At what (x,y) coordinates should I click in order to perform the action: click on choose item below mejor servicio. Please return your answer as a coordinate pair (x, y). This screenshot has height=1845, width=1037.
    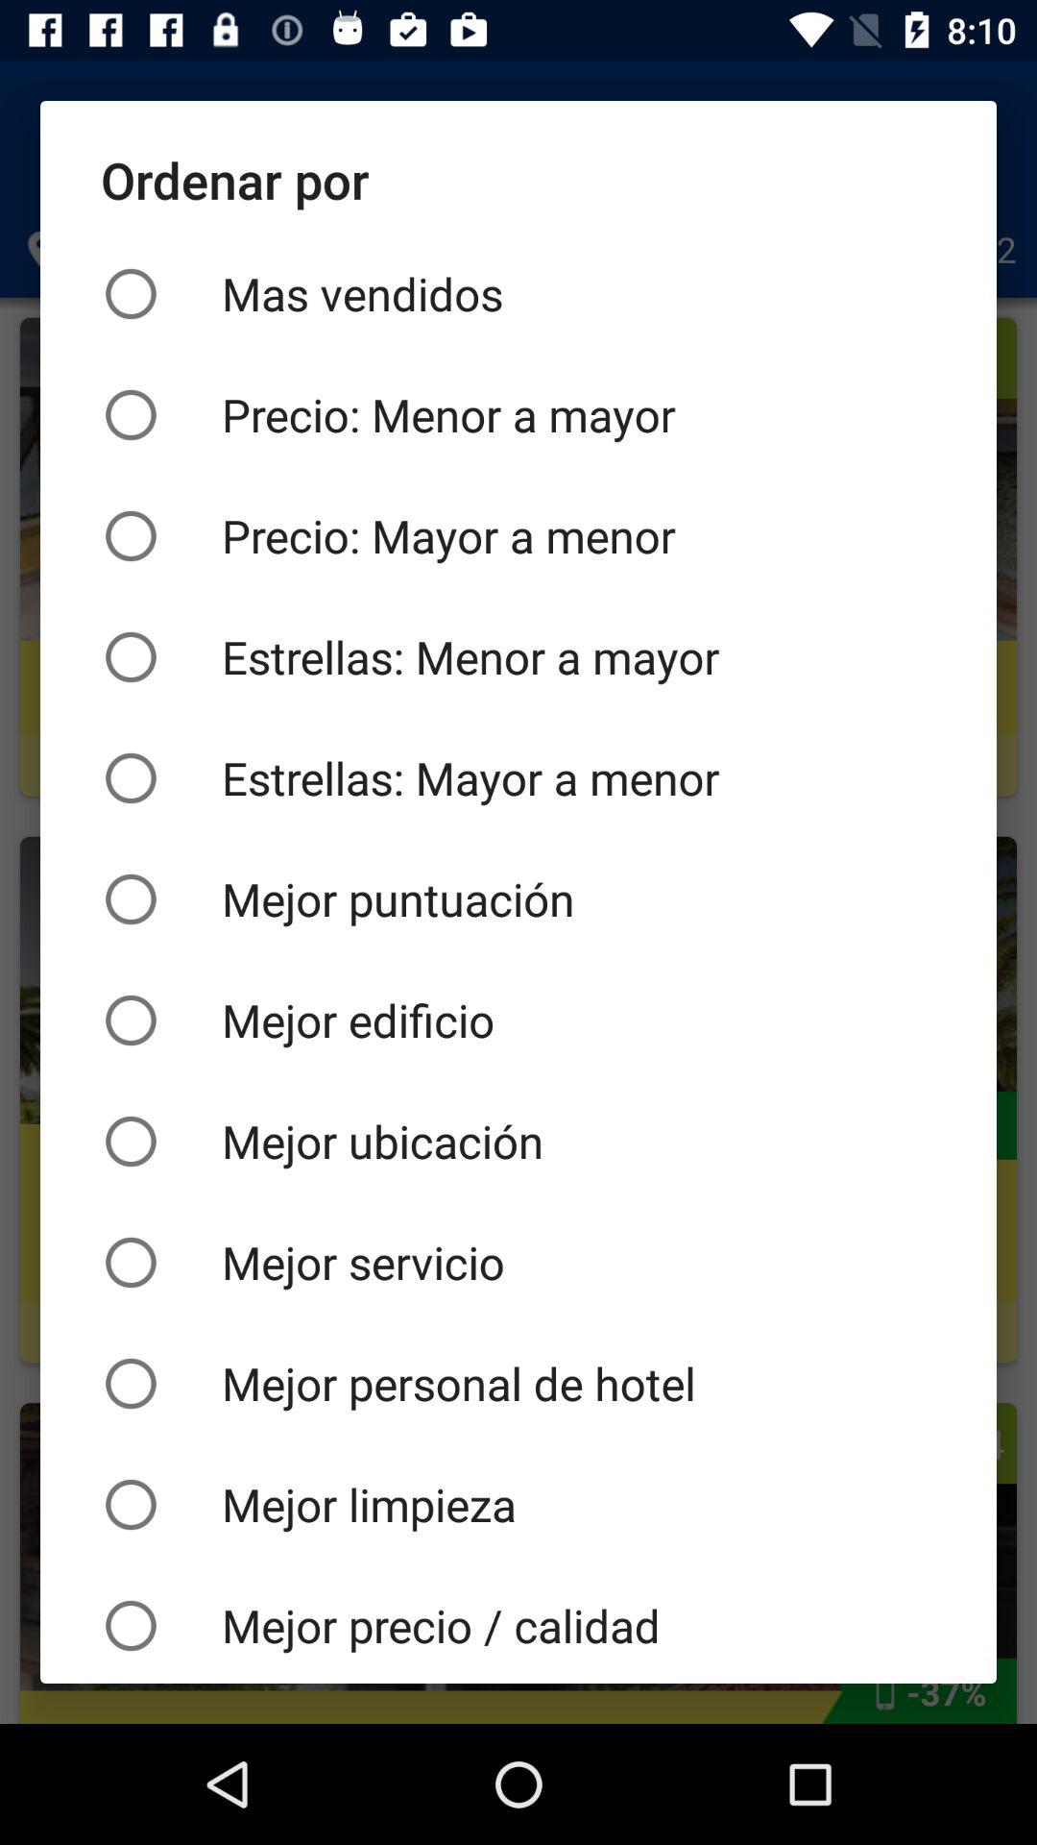
    Looking at the image, I should click on (518, 1384).